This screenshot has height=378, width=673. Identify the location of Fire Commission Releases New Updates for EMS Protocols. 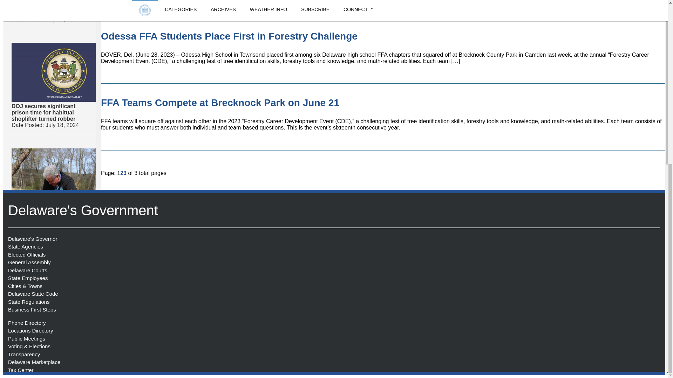
(47, 8).